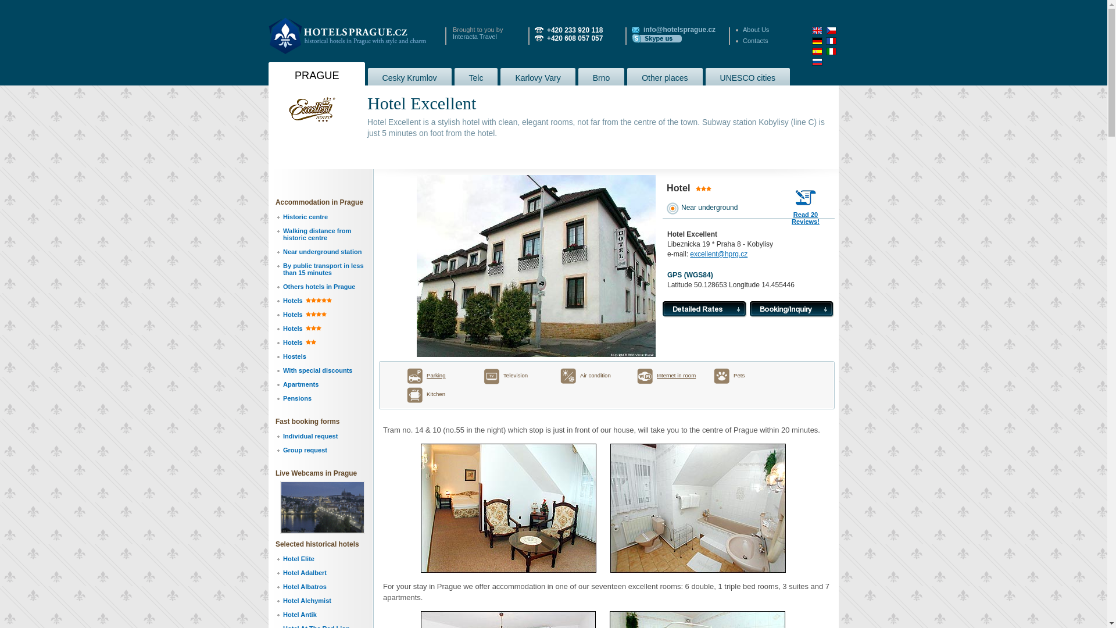  I want to click on Pets, so click(589, 376).